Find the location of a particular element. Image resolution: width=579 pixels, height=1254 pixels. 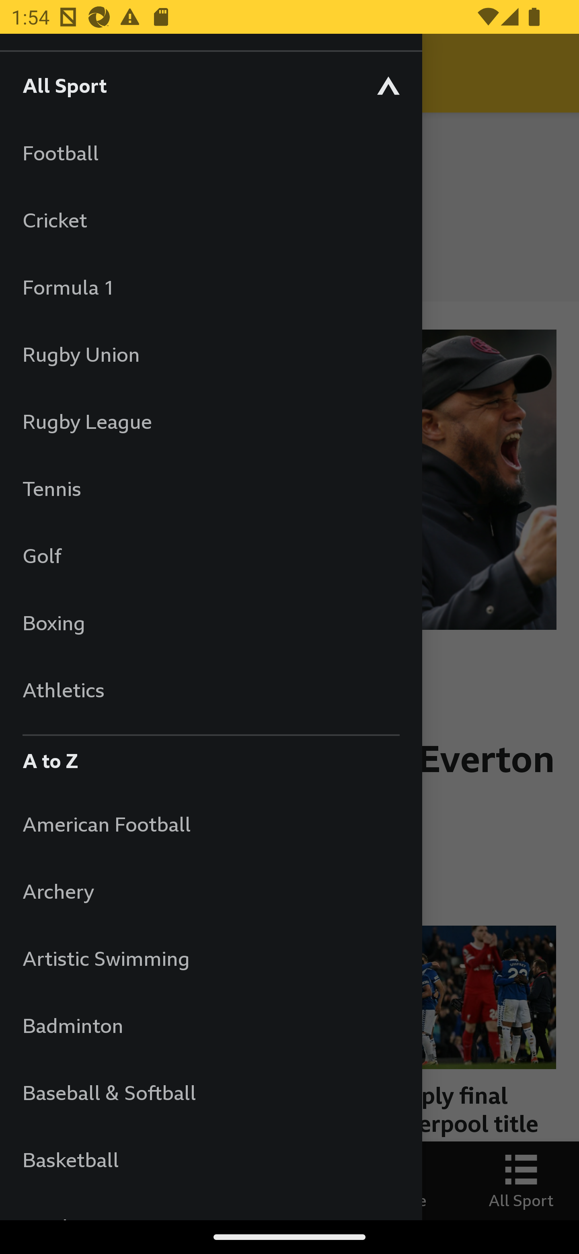

Formula 1 is located at coordinates (211, 287).